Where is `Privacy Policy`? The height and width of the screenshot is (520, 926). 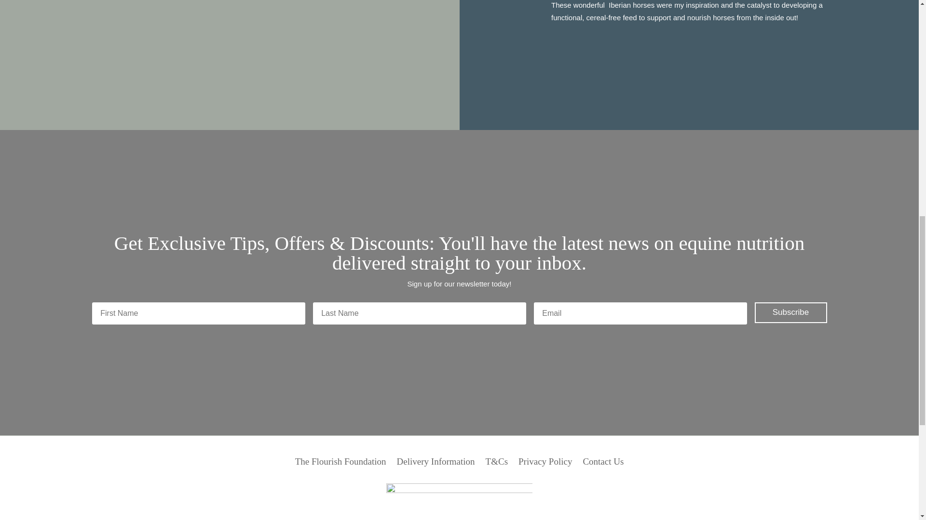
Privacy Policy is located at coordinates (545, 463).